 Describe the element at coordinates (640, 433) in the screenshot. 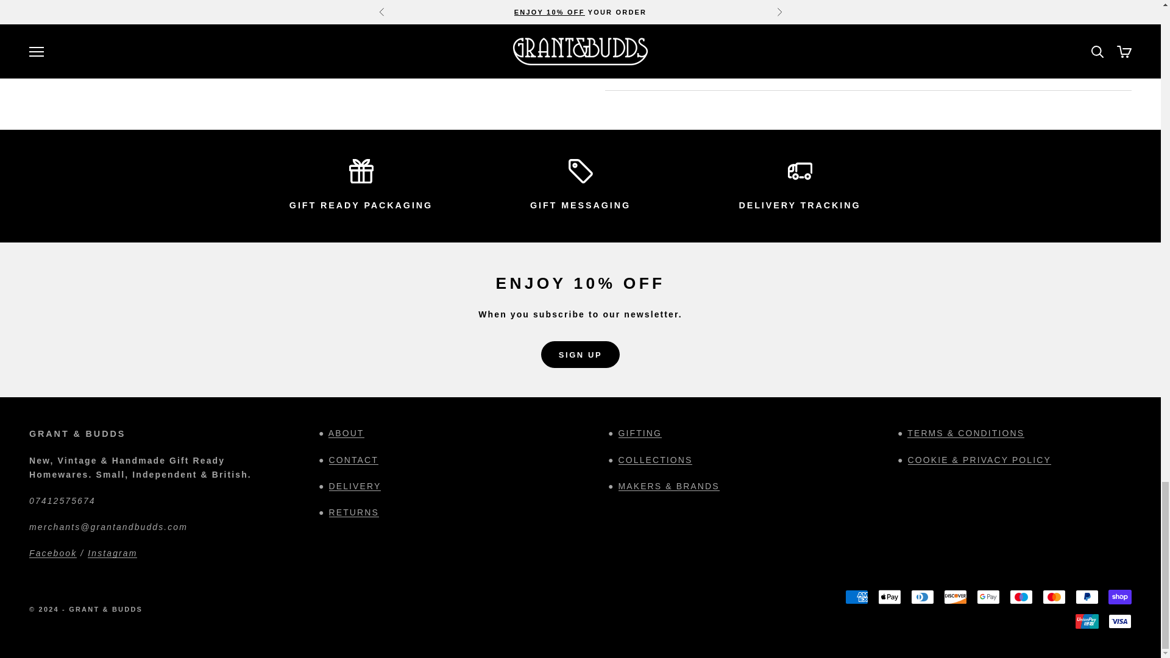

I see `Gifting` at that location.